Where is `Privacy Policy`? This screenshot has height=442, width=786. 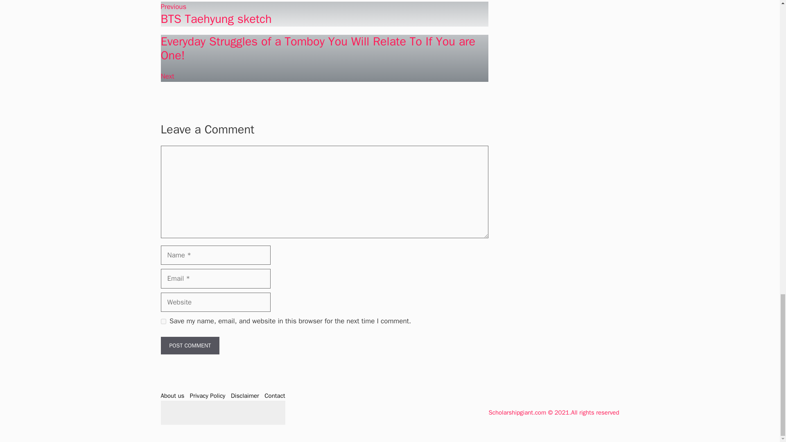 Privacy Policy is located at coordinates (245, 395).